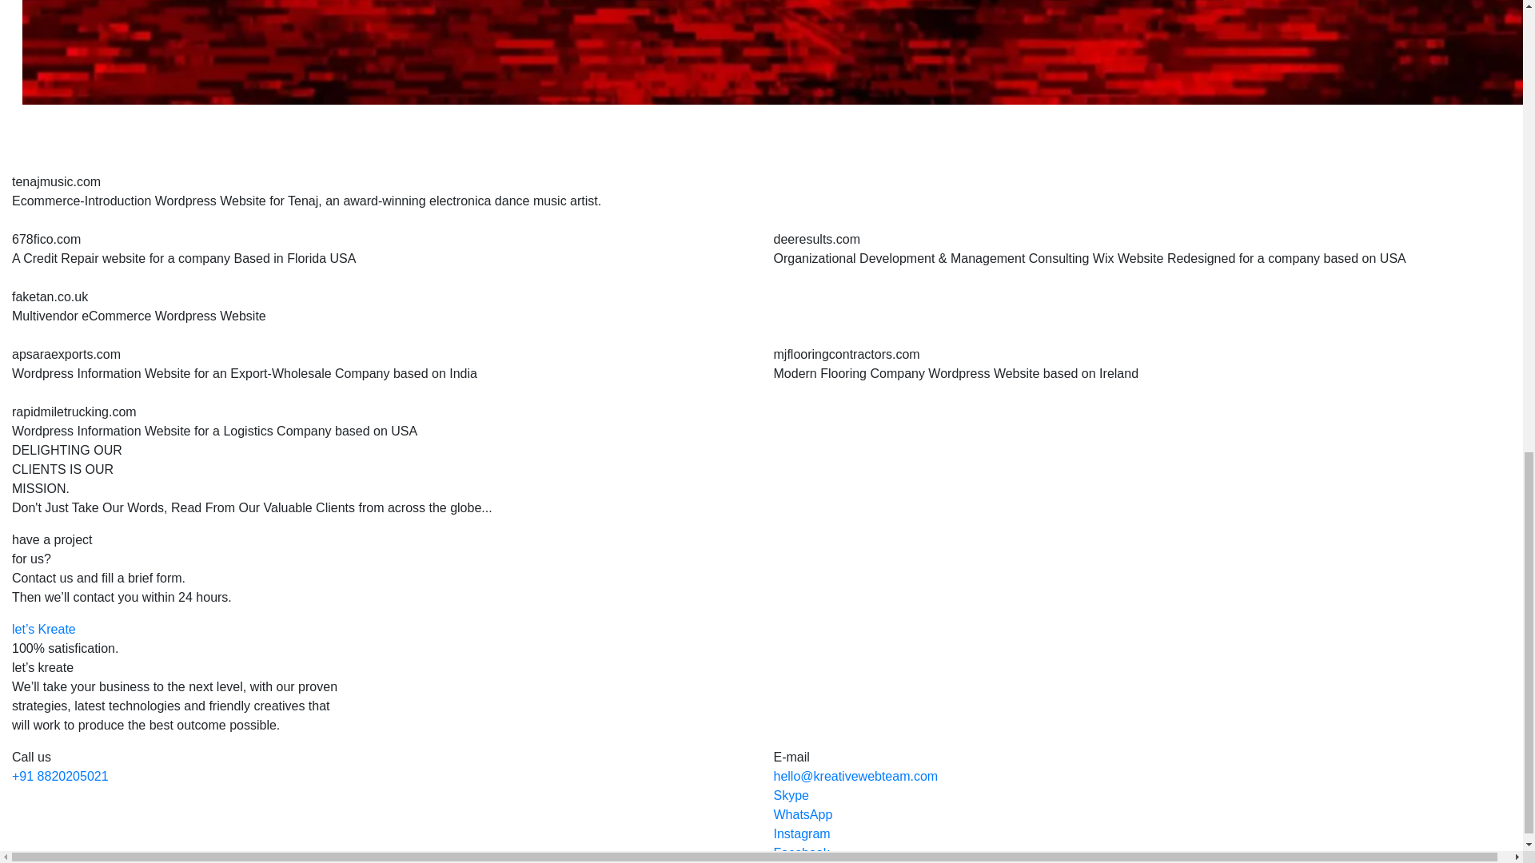  Describe the element at coordinates (801, 853) in the screenshot. I see `Facebook` at that location.